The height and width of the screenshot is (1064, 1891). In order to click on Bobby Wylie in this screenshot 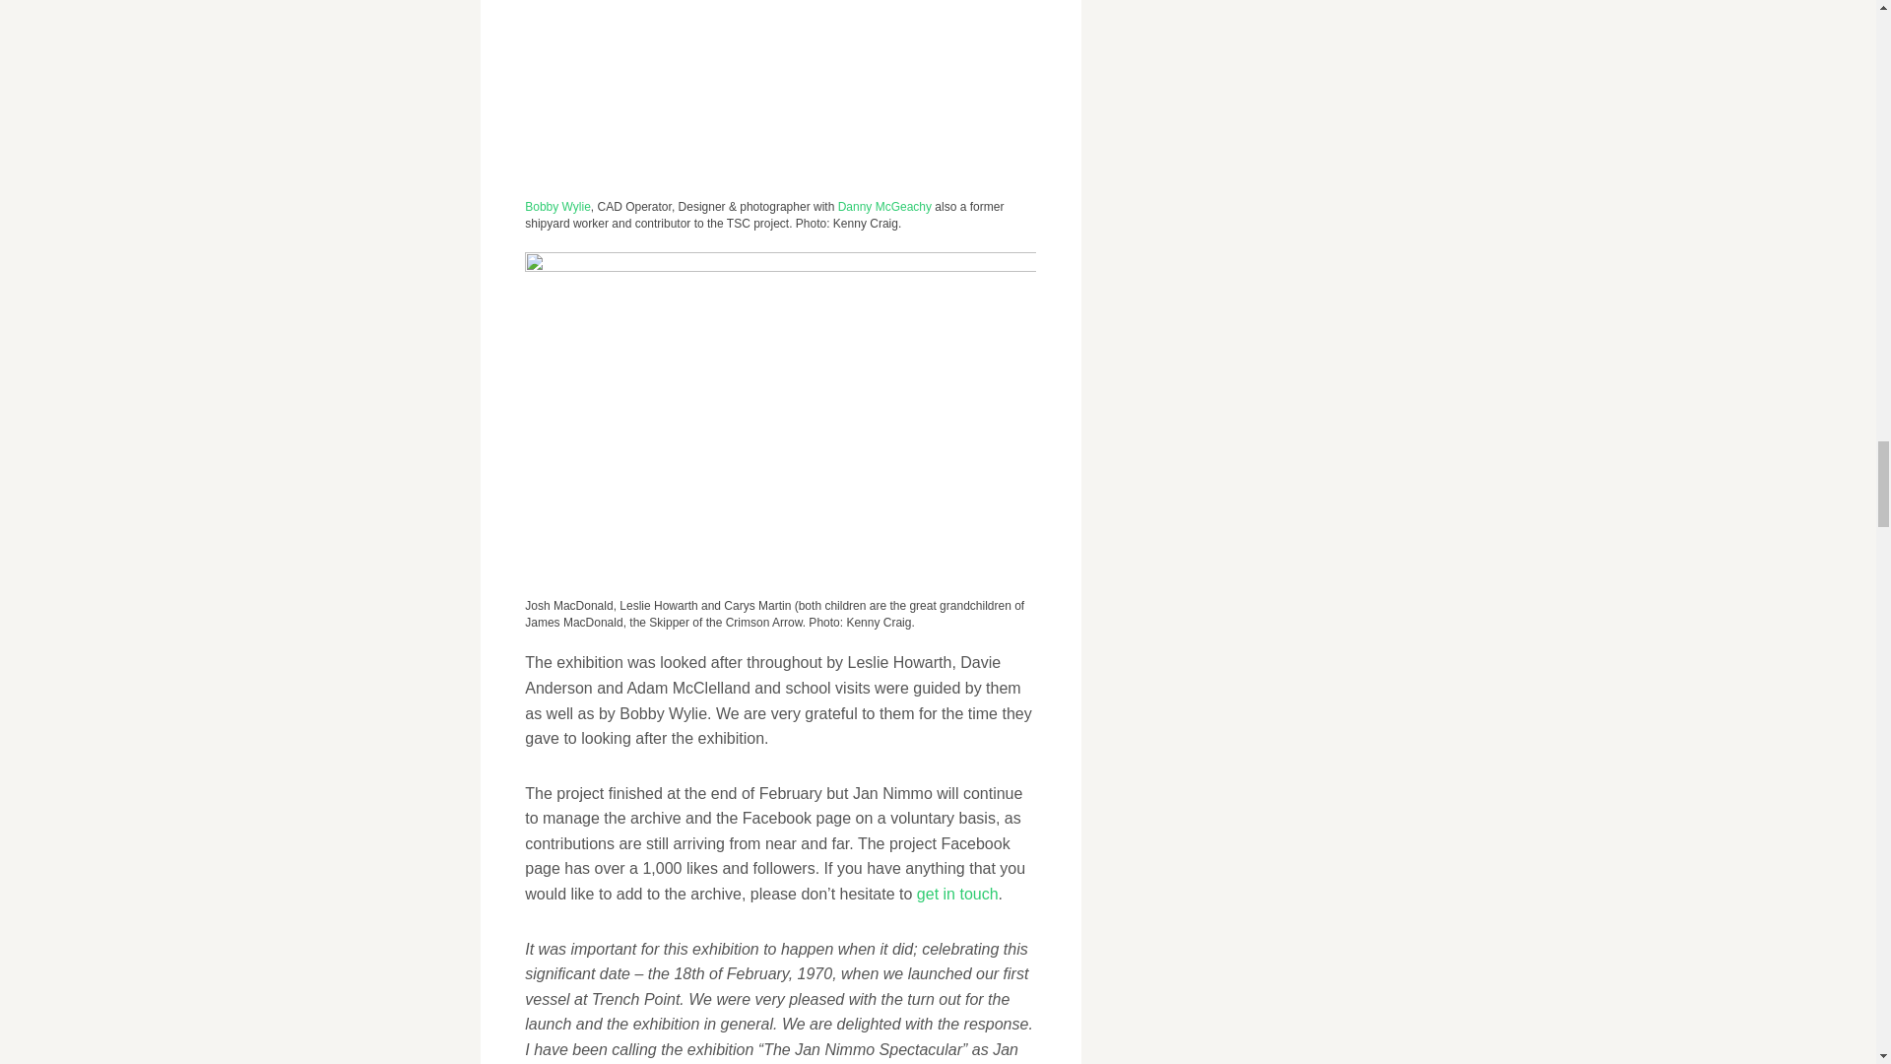, I will do `click(557, 207)`.